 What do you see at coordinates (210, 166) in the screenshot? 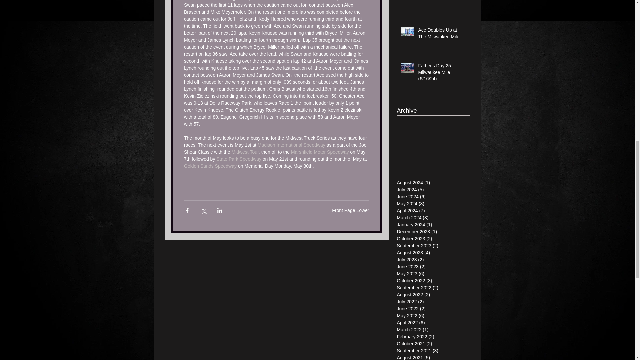
I see `Golden Sands Speedway` at bounding box center [210, 166].